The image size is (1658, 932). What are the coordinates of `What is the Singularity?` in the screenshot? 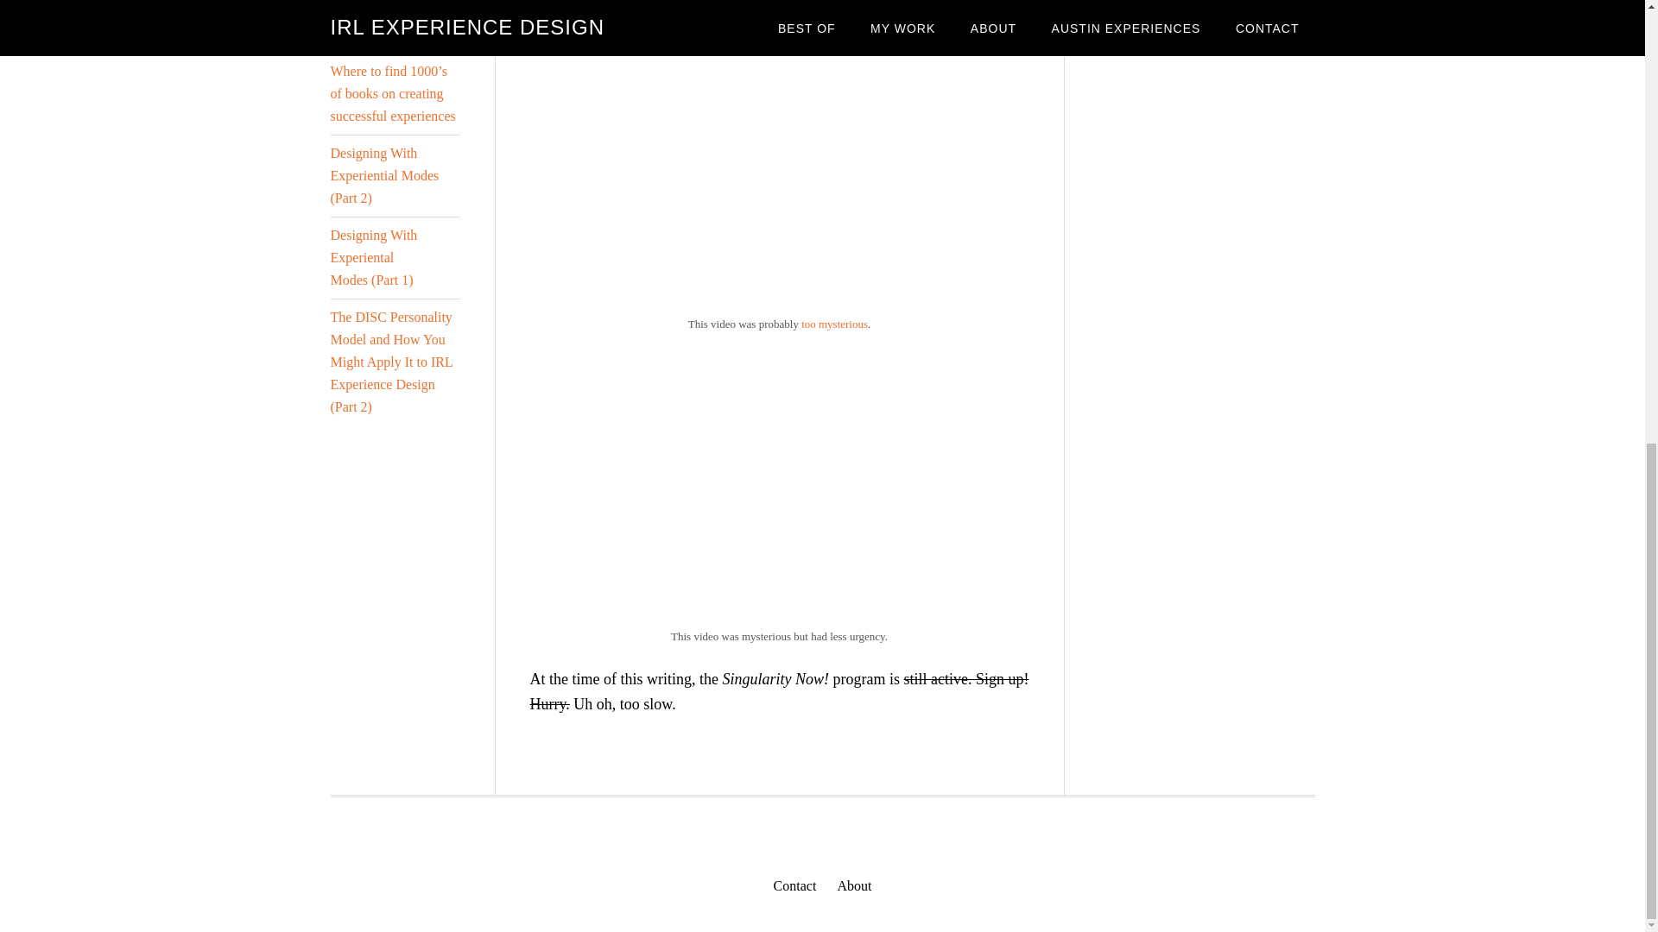 It's located at (746, 492).